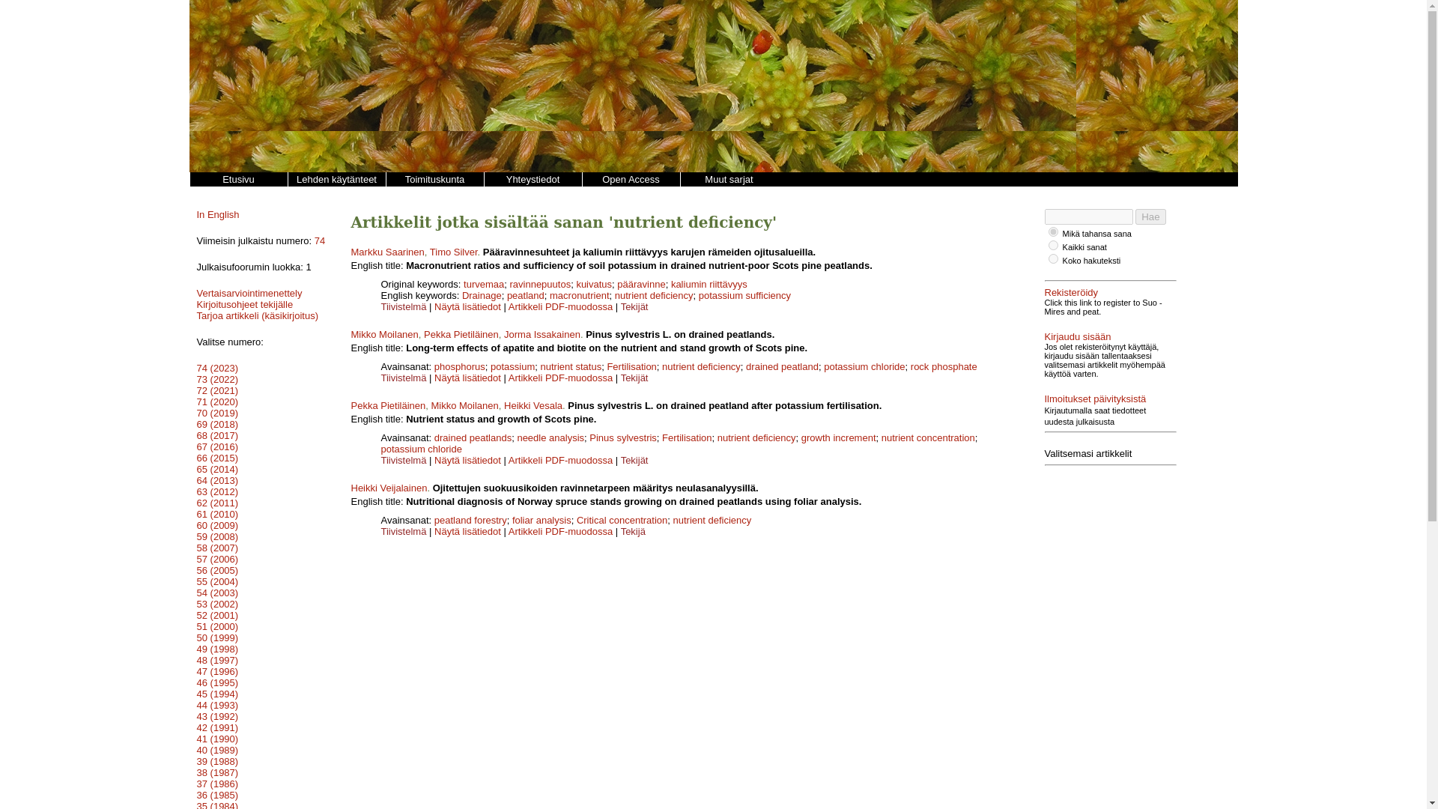 The image size is (1438, 809). I want to click on Etusivu, so click(237, 180).